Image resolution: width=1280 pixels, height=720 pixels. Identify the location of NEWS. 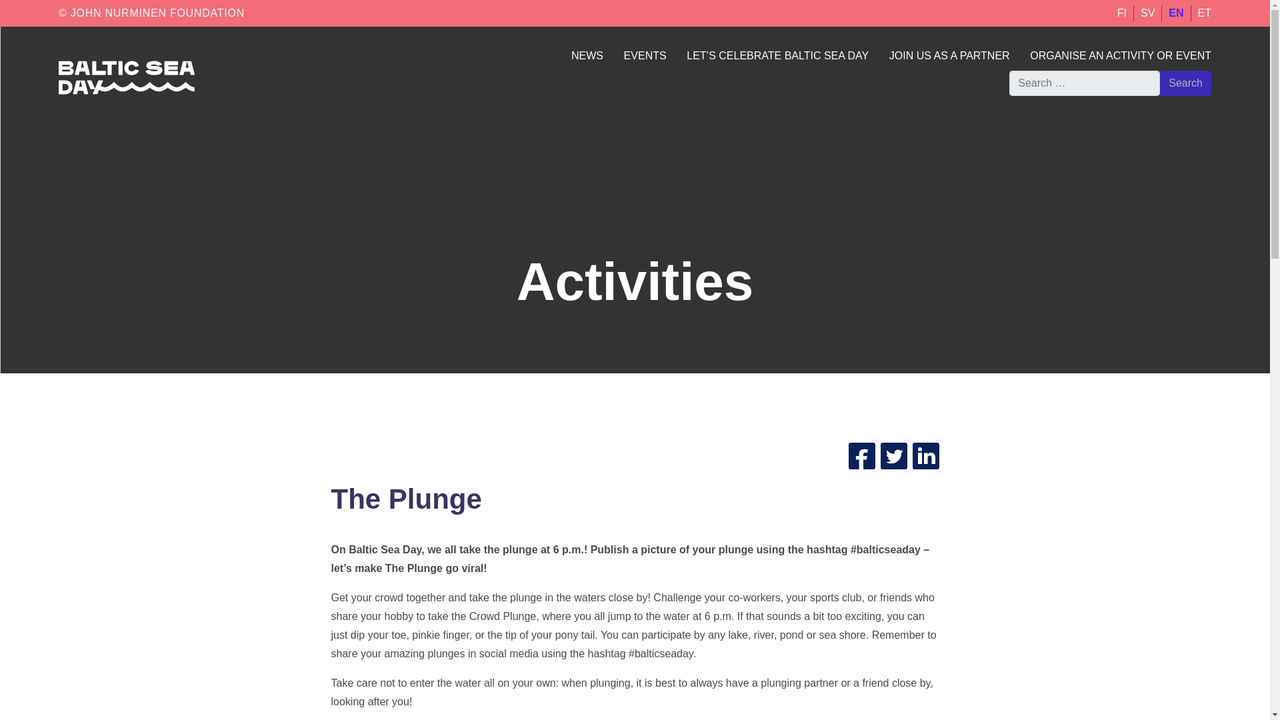
(587, 55).